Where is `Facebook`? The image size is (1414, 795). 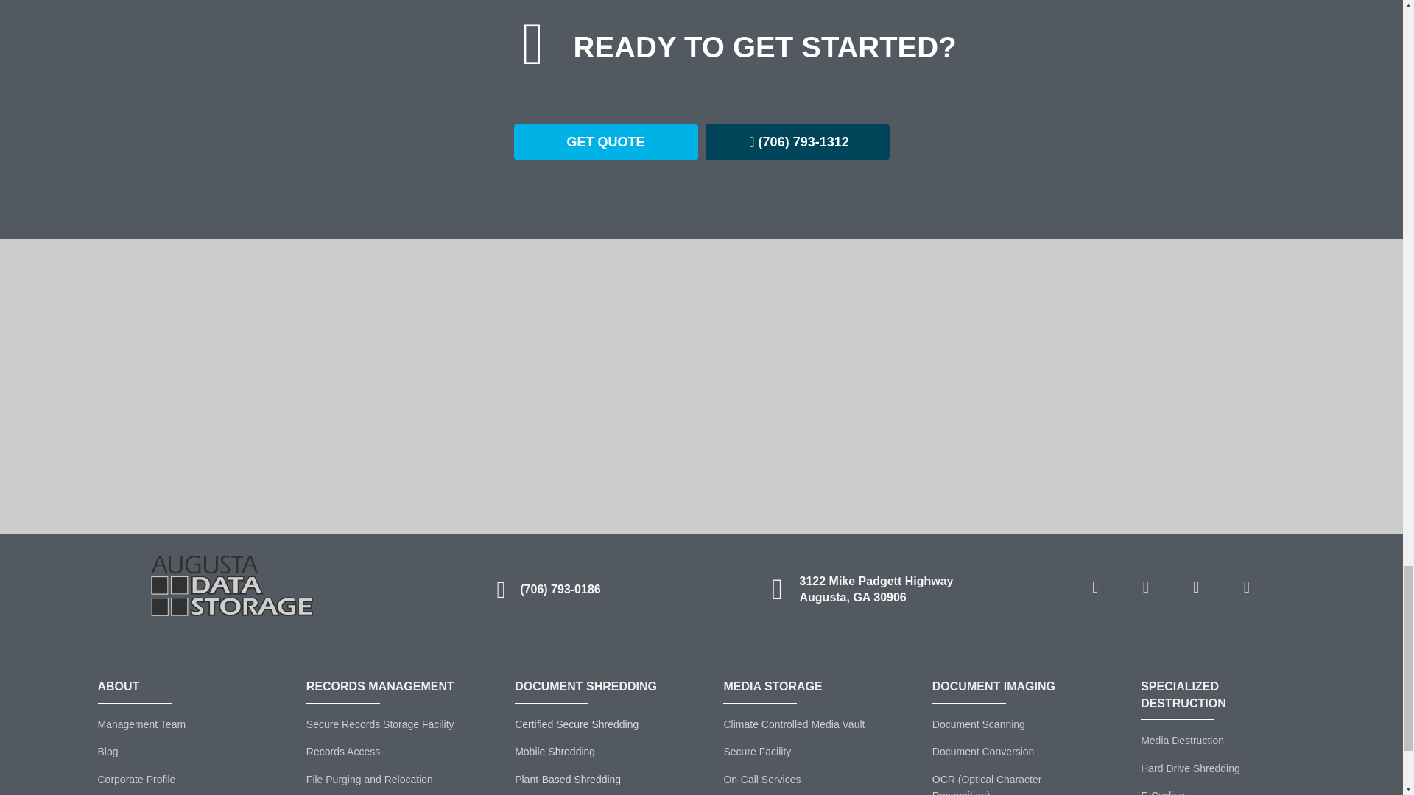 Facebook is located at coordinates (1094, 587).